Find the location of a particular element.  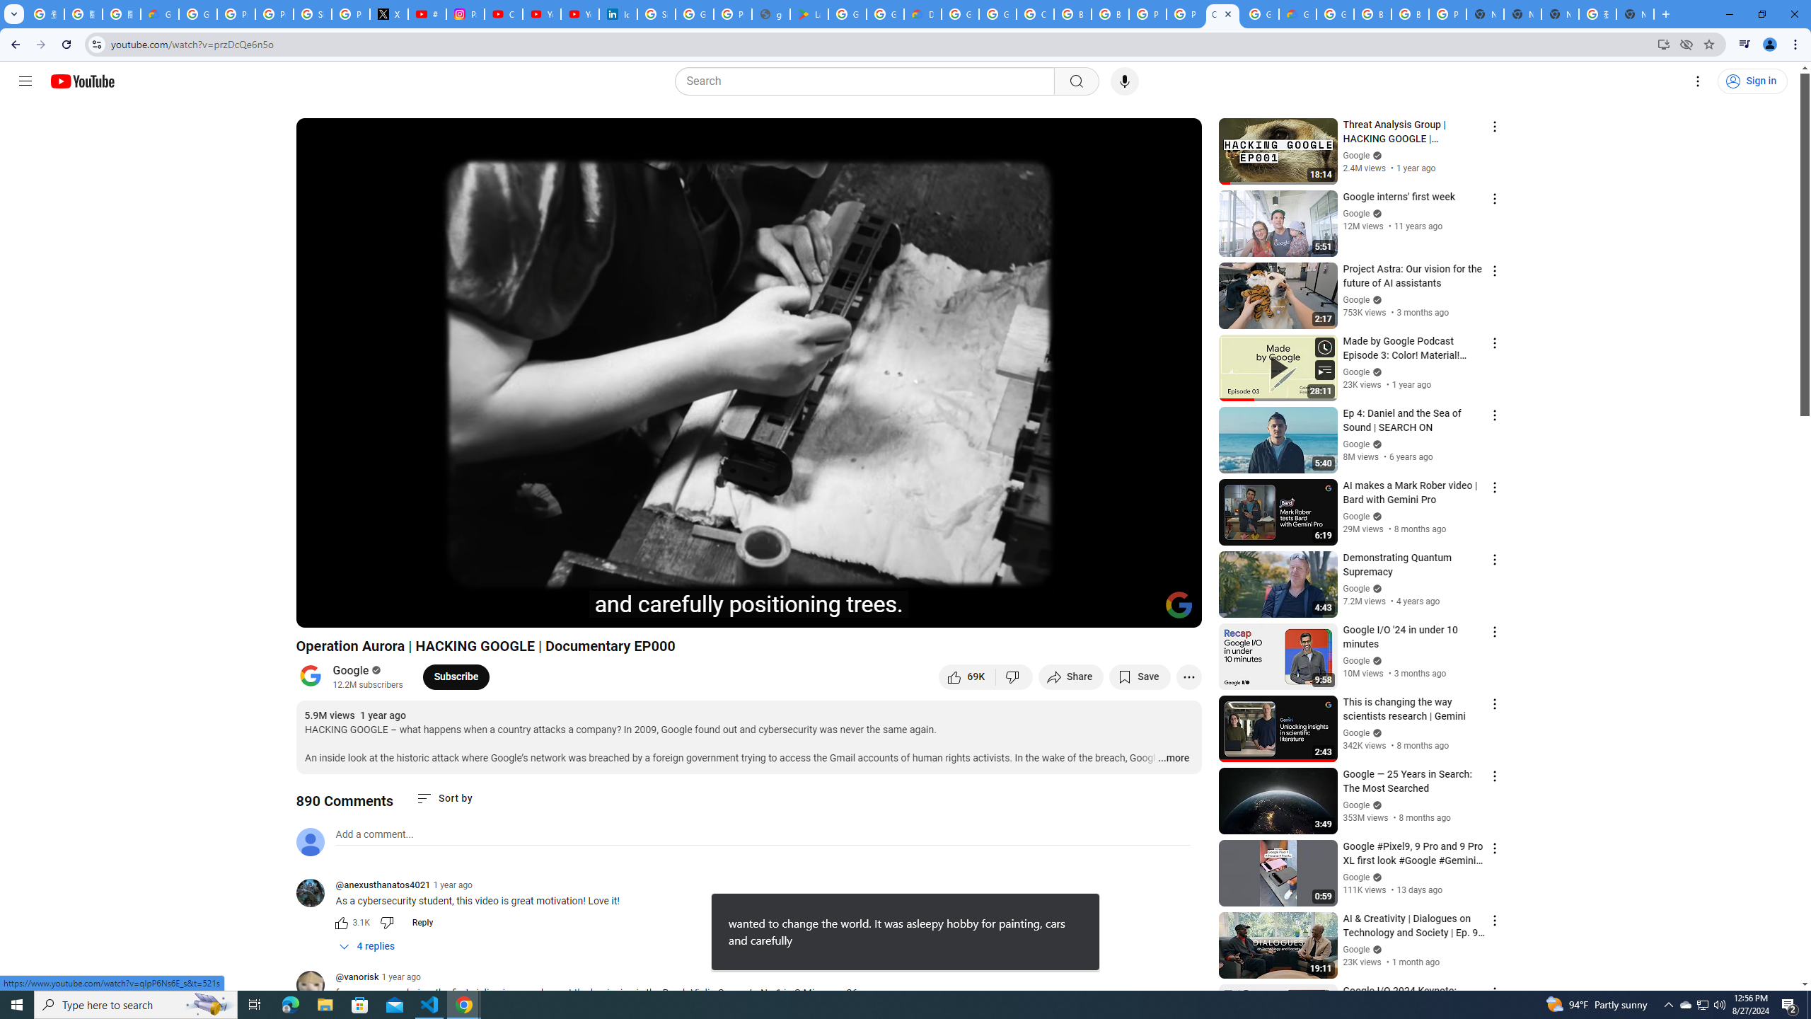

@anexusthanatos4021 is located at coordinates (316, 893).